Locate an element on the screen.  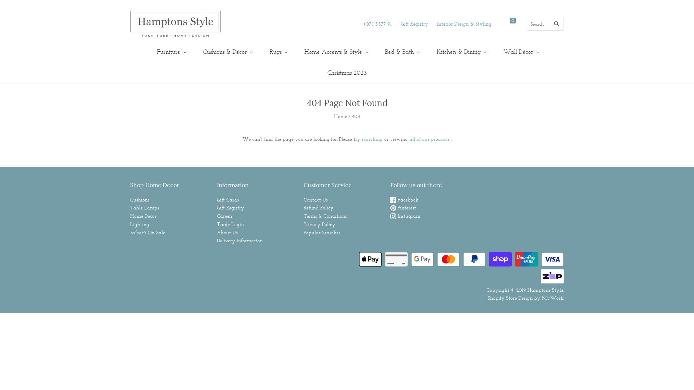
Home Decor is located at coordinates (143, 216).